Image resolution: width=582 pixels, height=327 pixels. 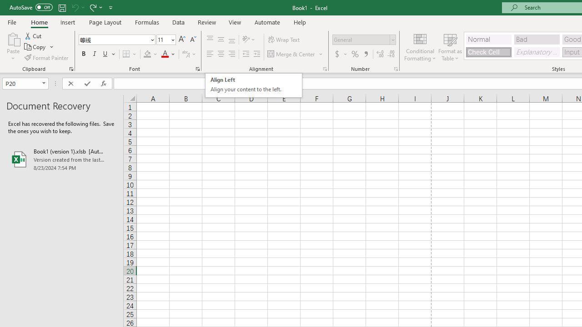 I want to click on Decrease Decimal, so click(x=391, y=54).